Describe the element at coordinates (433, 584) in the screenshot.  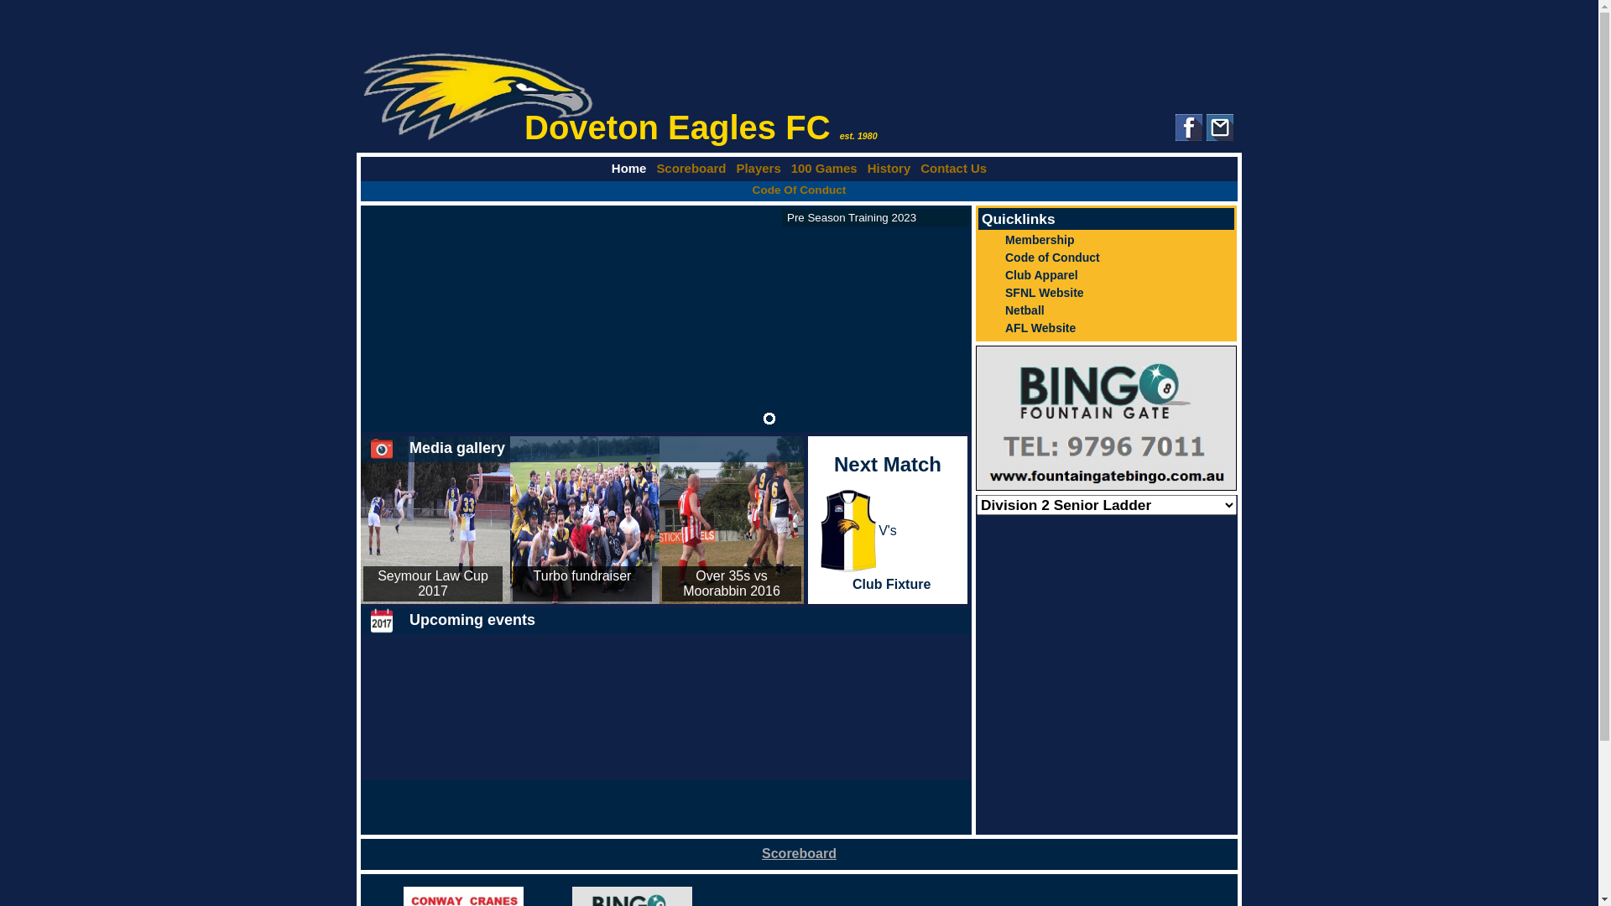
I see `Seymour Law Cup 2017` at that location.